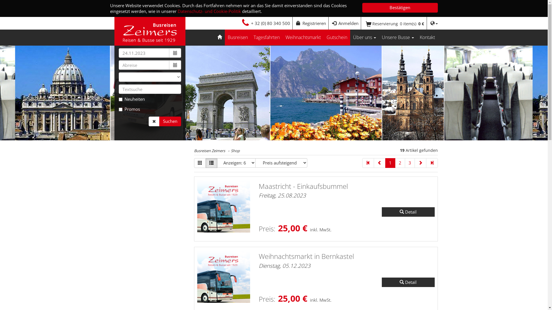 The width and height of the screenshot is (552, 310). Describe the element at coordinates (209, 11) in the screenshot. I see `Datenschutz- und Cookie-Politik` at that location.